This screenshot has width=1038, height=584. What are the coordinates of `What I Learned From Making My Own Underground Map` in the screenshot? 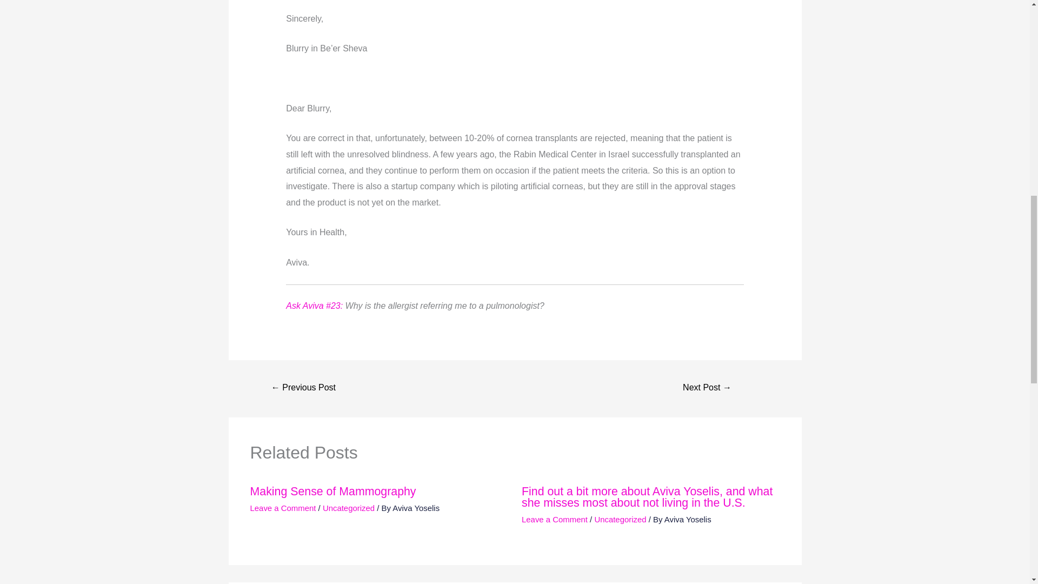 It's located at (304, 388).